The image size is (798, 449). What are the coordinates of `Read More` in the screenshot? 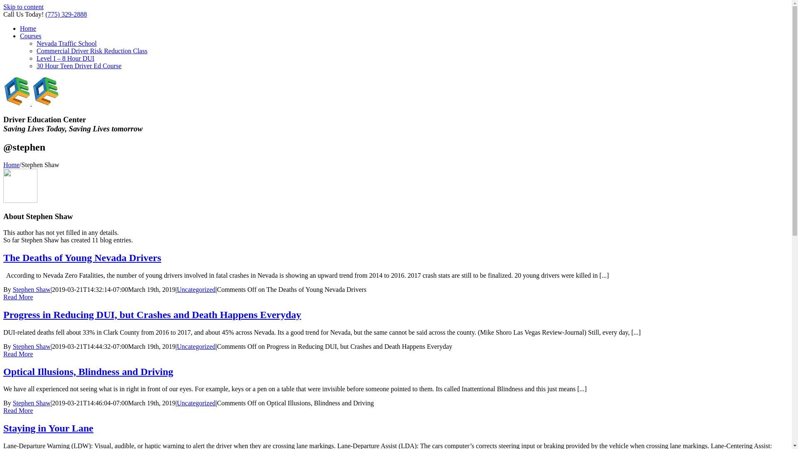 It's located at (18, 411).